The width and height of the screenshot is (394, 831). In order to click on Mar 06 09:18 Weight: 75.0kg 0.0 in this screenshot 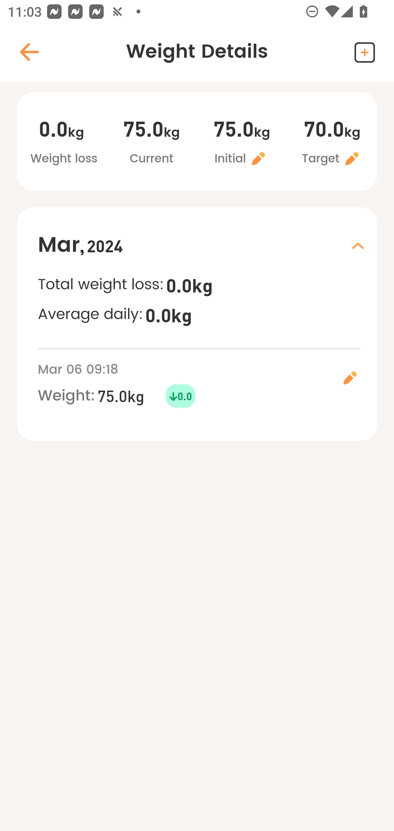, I will do `click(207, 384)`.